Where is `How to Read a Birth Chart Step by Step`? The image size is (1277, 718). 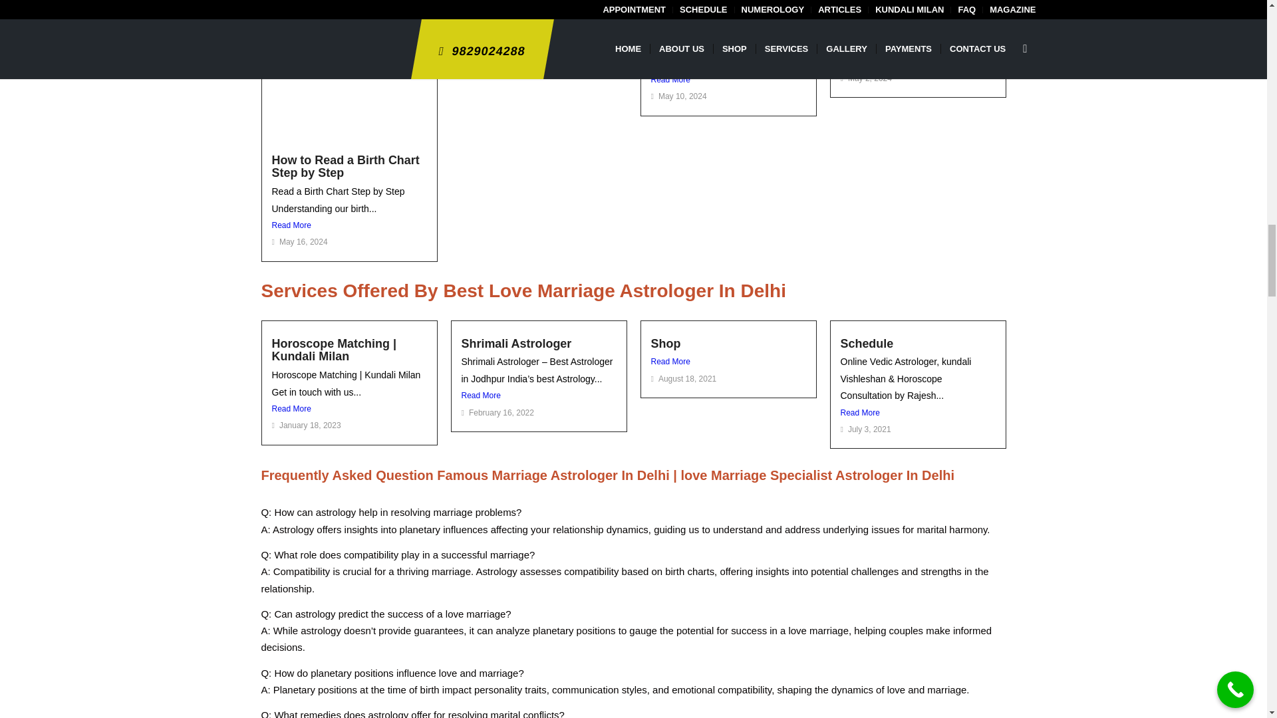 How to Read a Birth Chart Step by Step is located at coordinates (345, 167).